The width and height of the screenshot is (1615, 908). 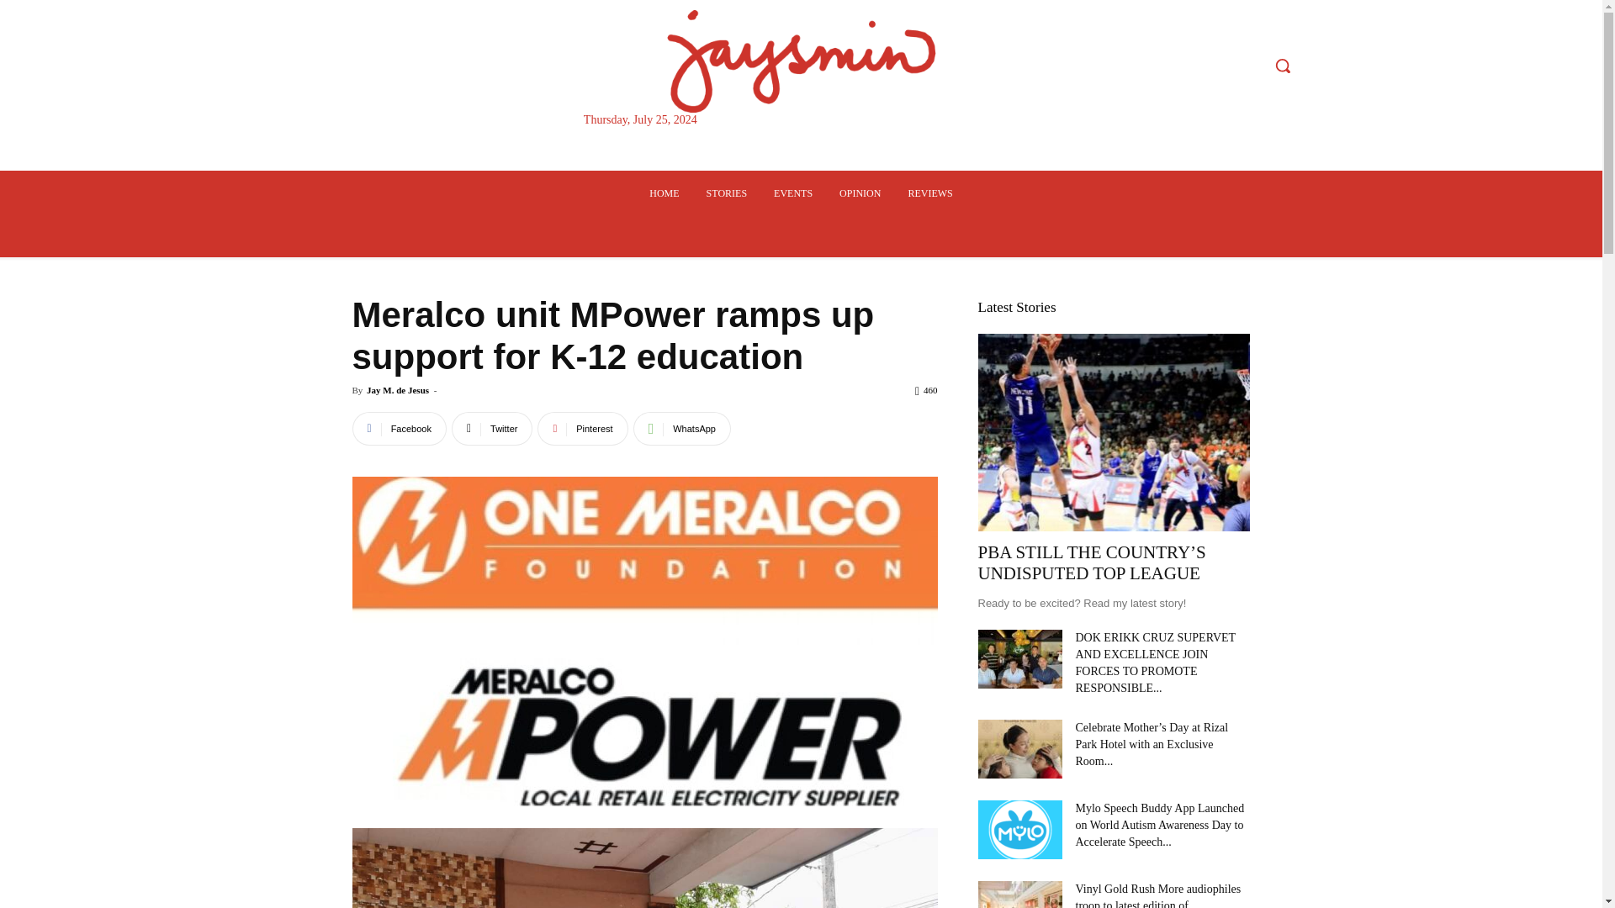 I want to click on Pinterest, so click(x=582, y=429).